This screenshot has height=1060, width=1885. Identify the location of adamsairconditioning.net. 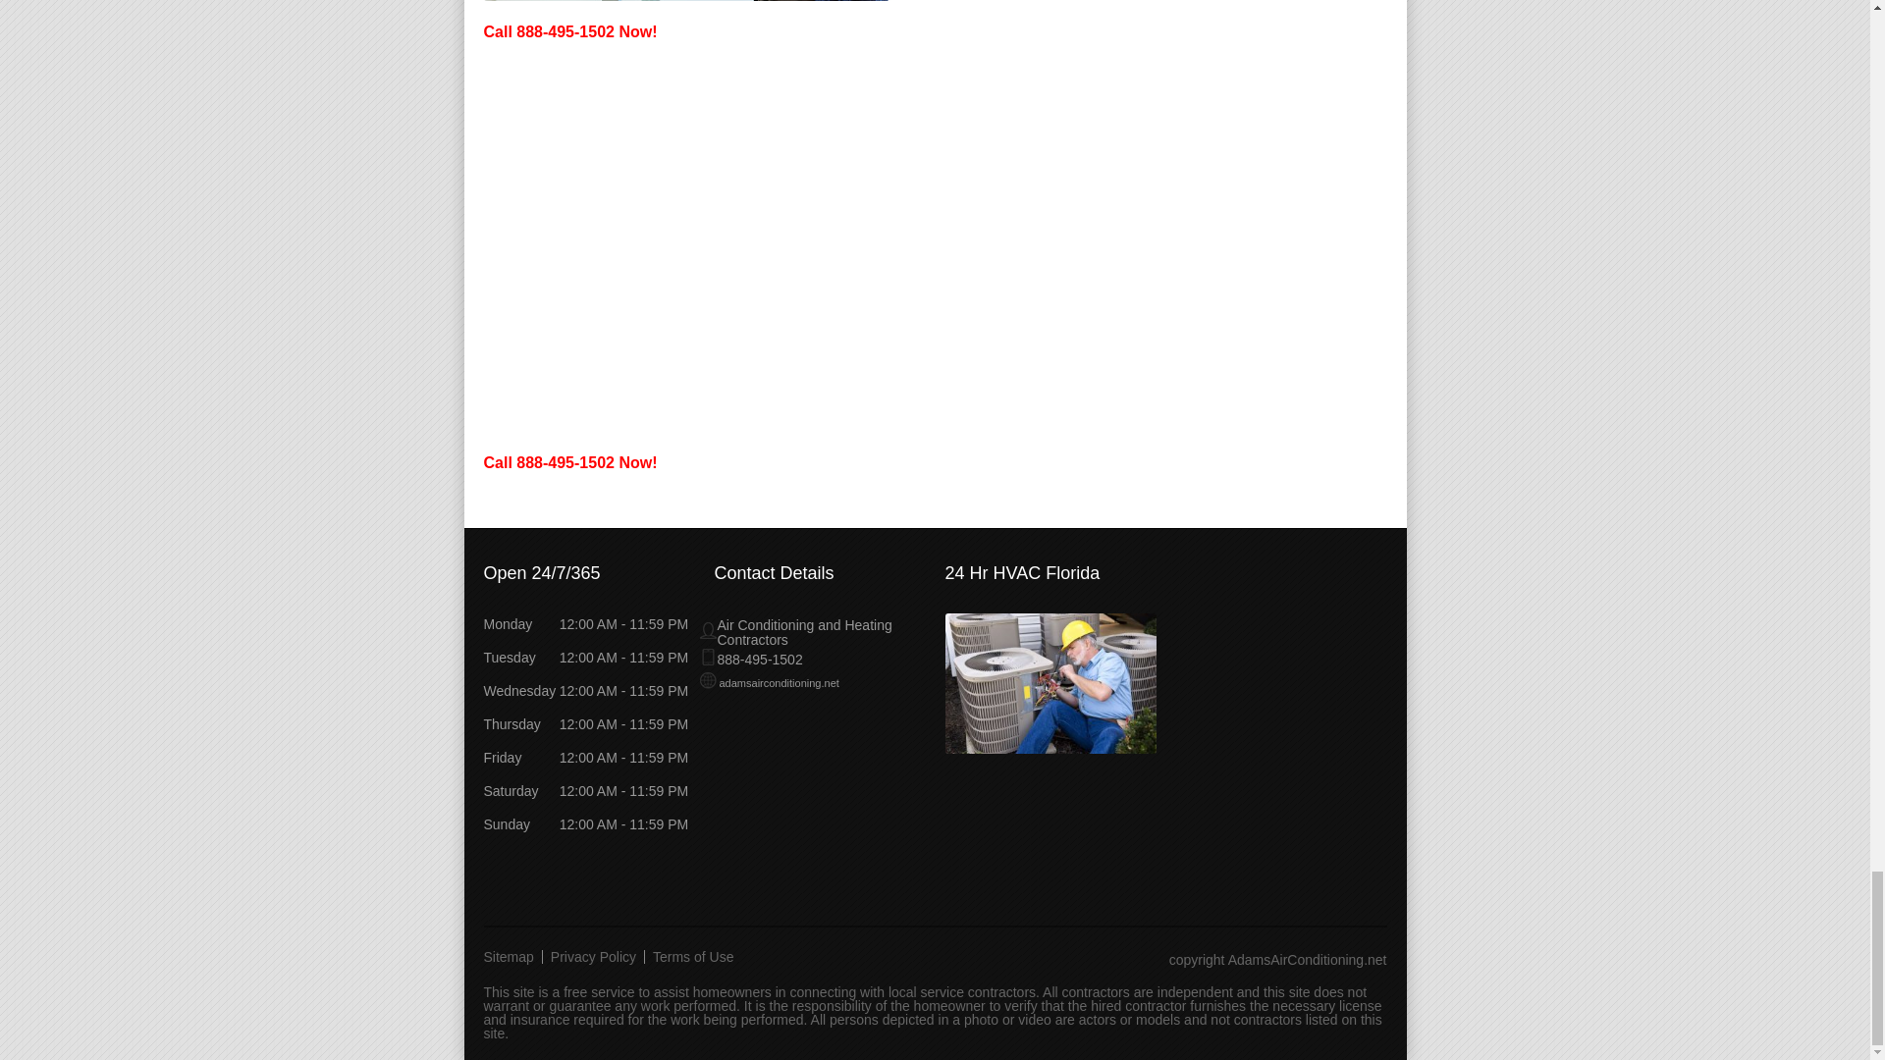
(769, 681).